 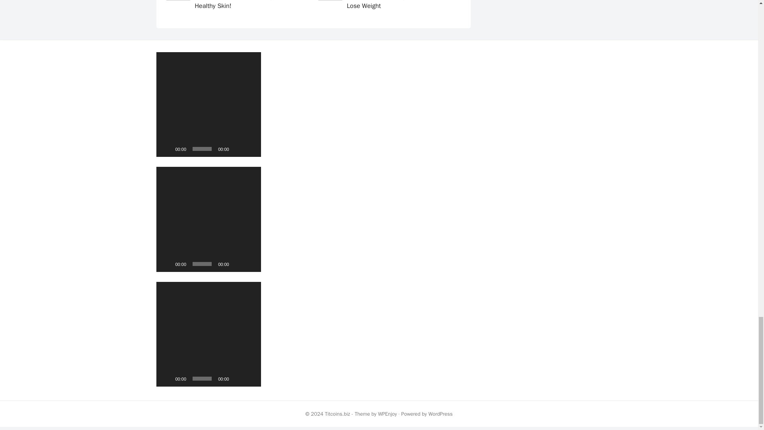 What do you see at coordinates (166, 264) in the screenshot?
I see `Play` at bounding box center [166, 264].